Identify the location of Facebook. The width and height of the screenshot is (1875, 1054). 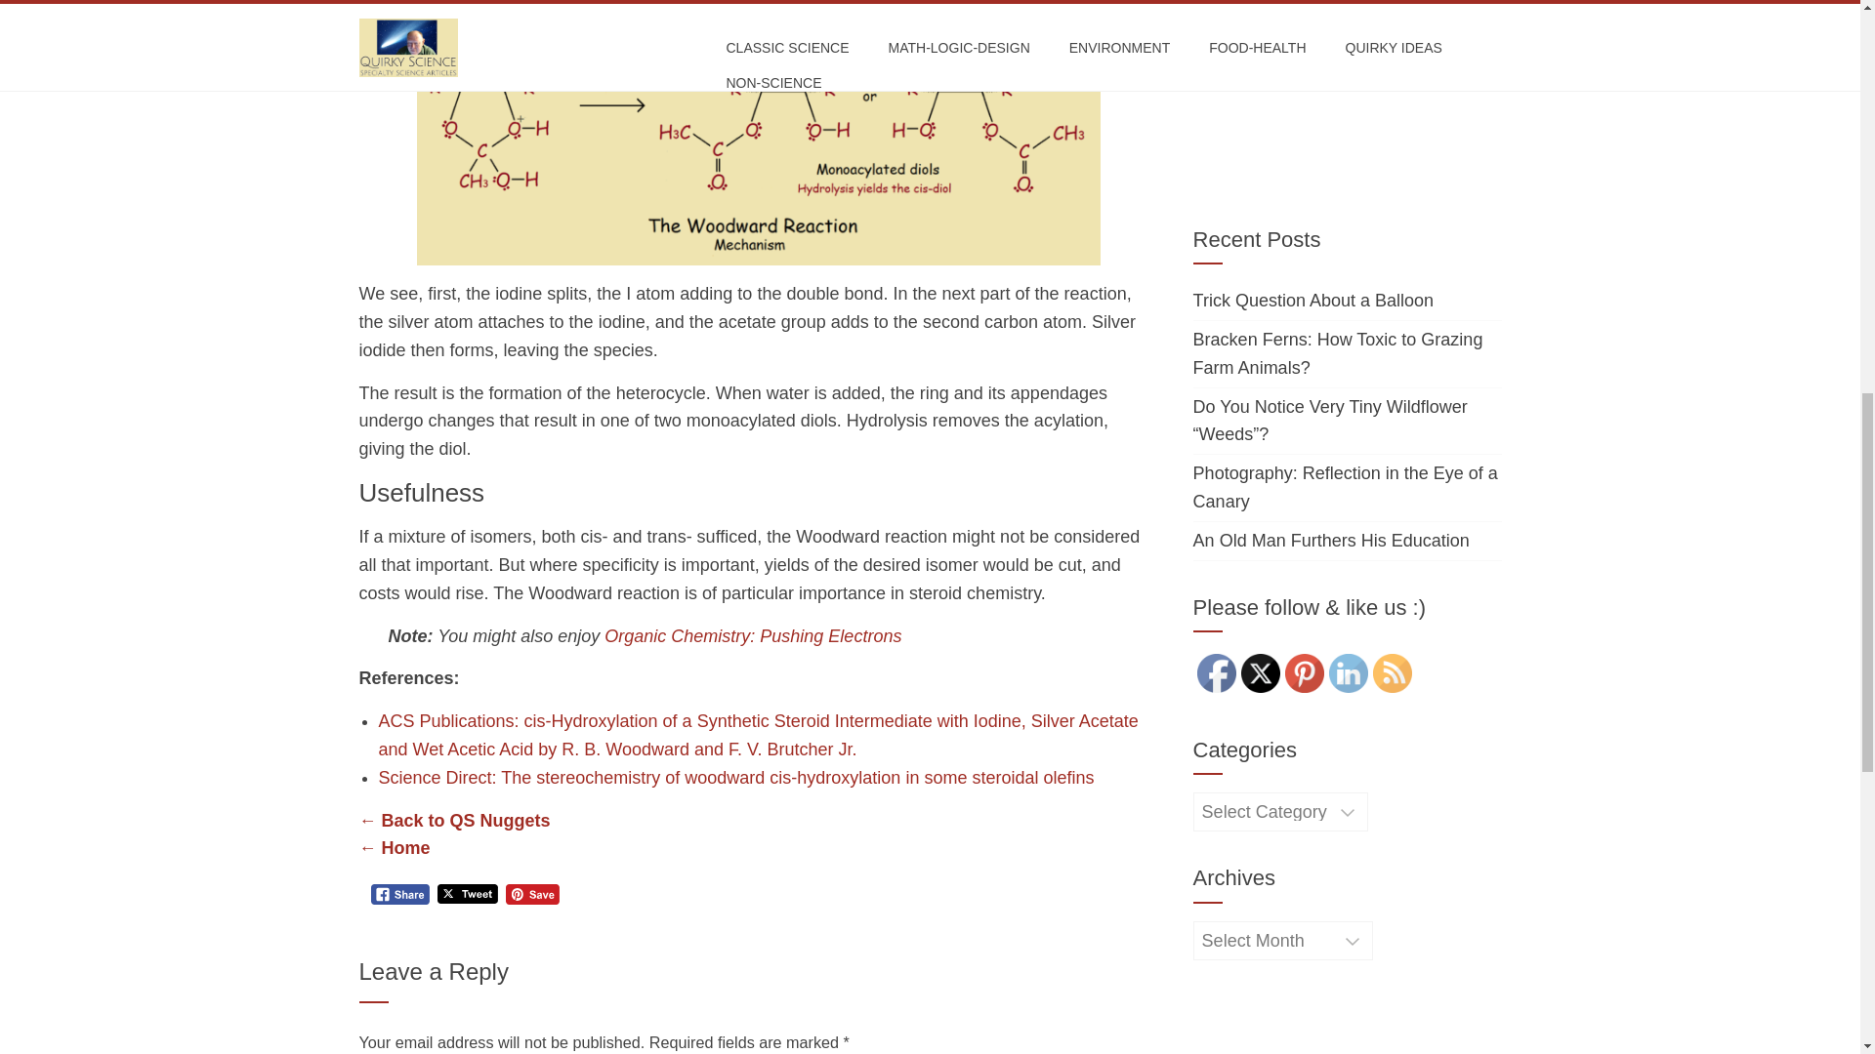
(1217, 672).